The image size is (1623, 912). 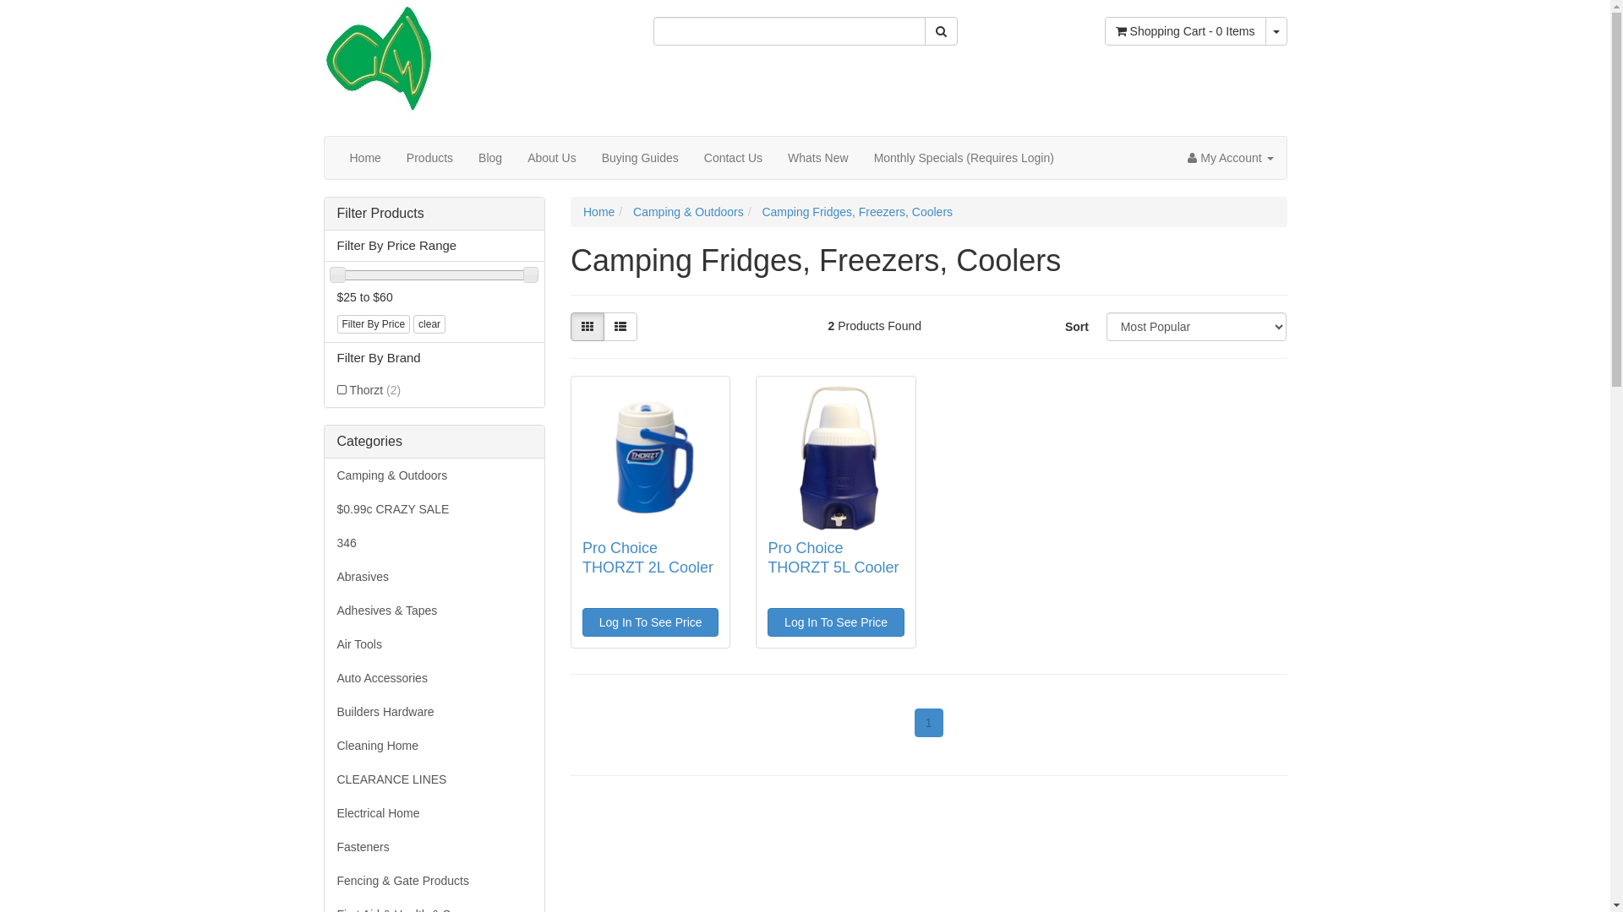 What do you see at coordinates (490, 158) in the screenshot?
I see `Blog` at bounding box center [490, 158].